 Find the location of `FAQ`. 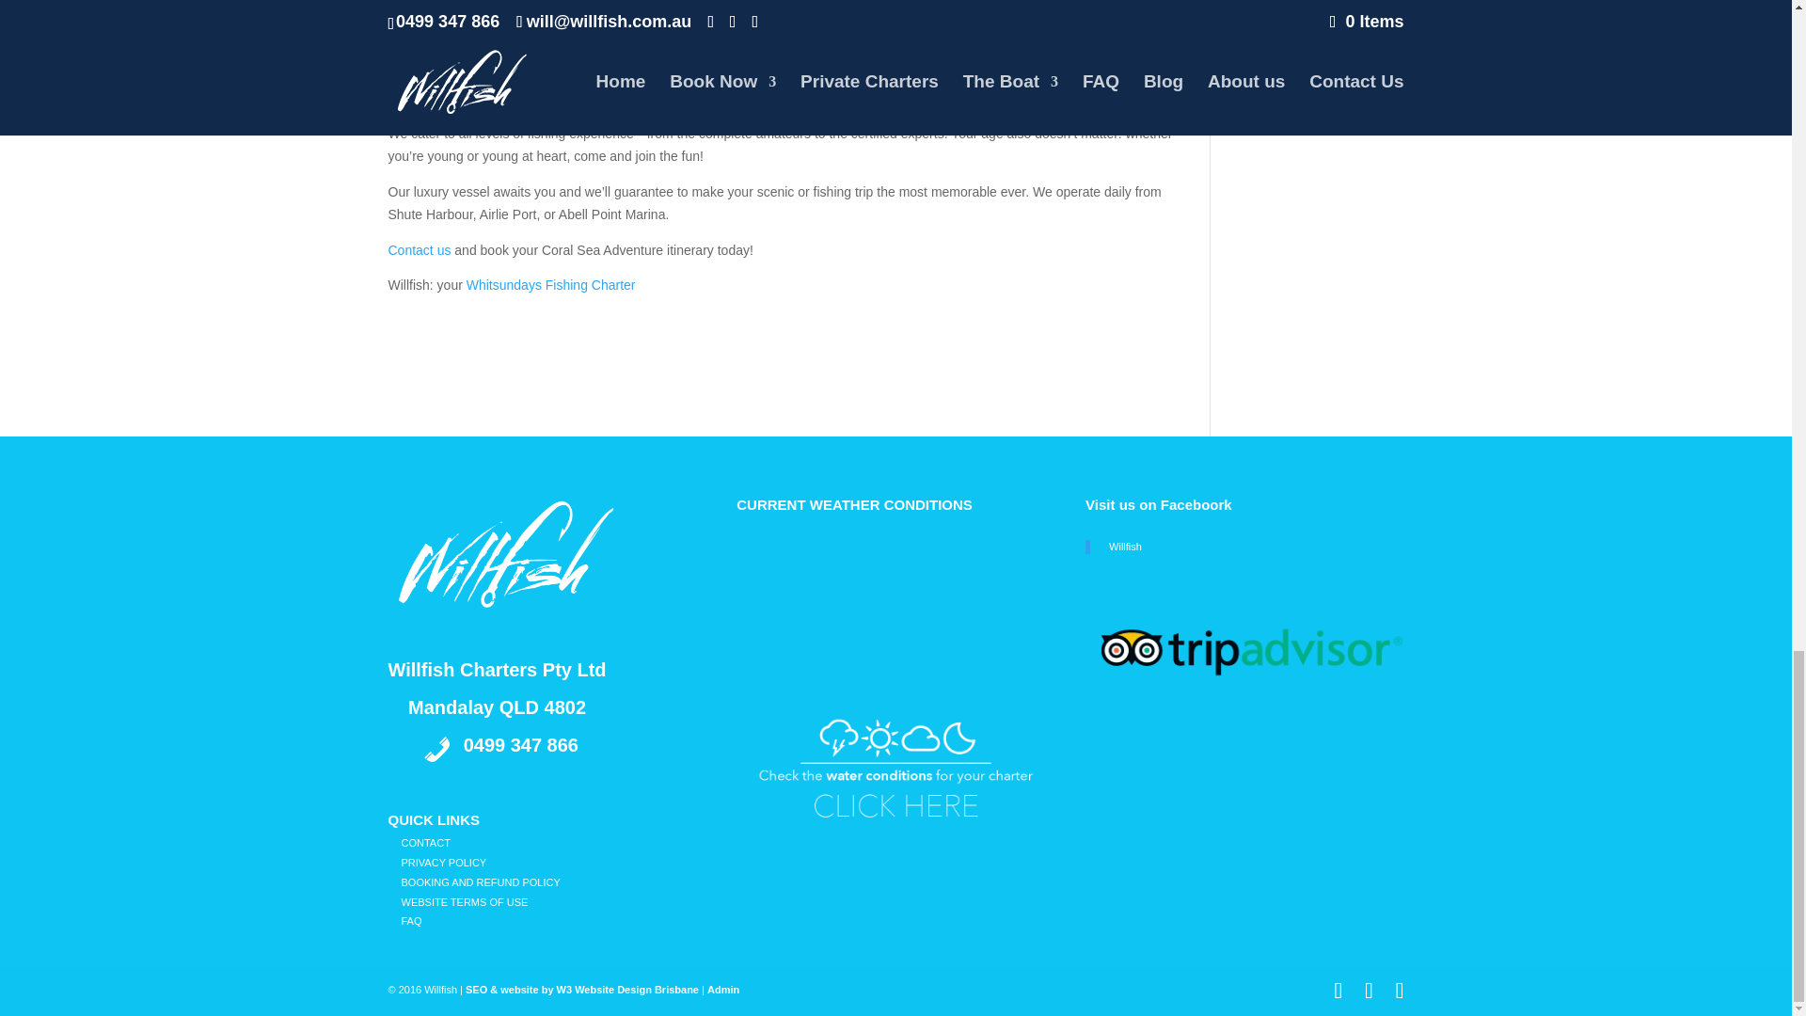

FAQ is located at coordinates (410, 920).